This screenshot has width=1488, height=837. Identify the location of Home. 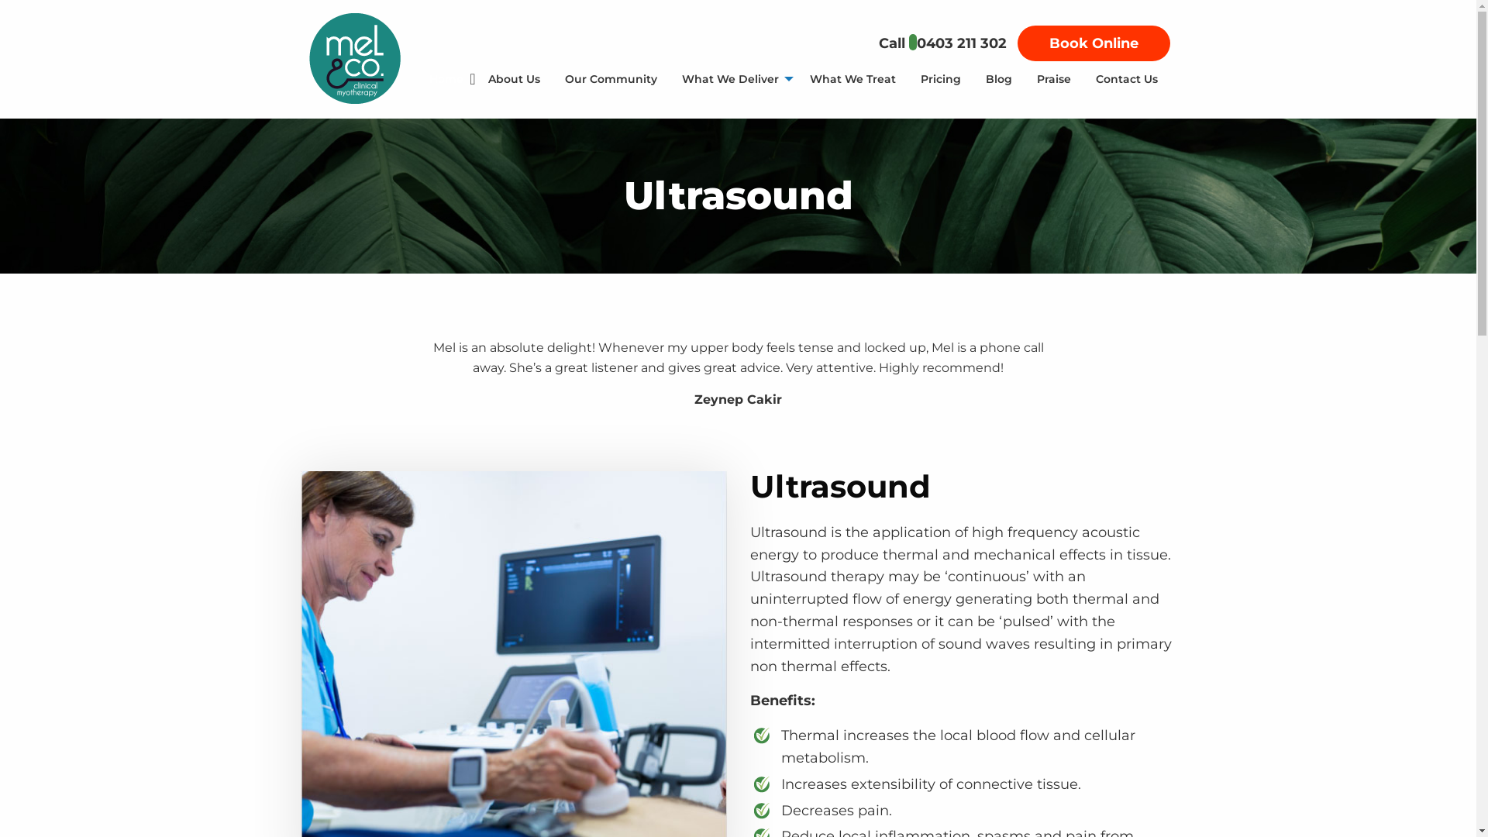
(446, 79).